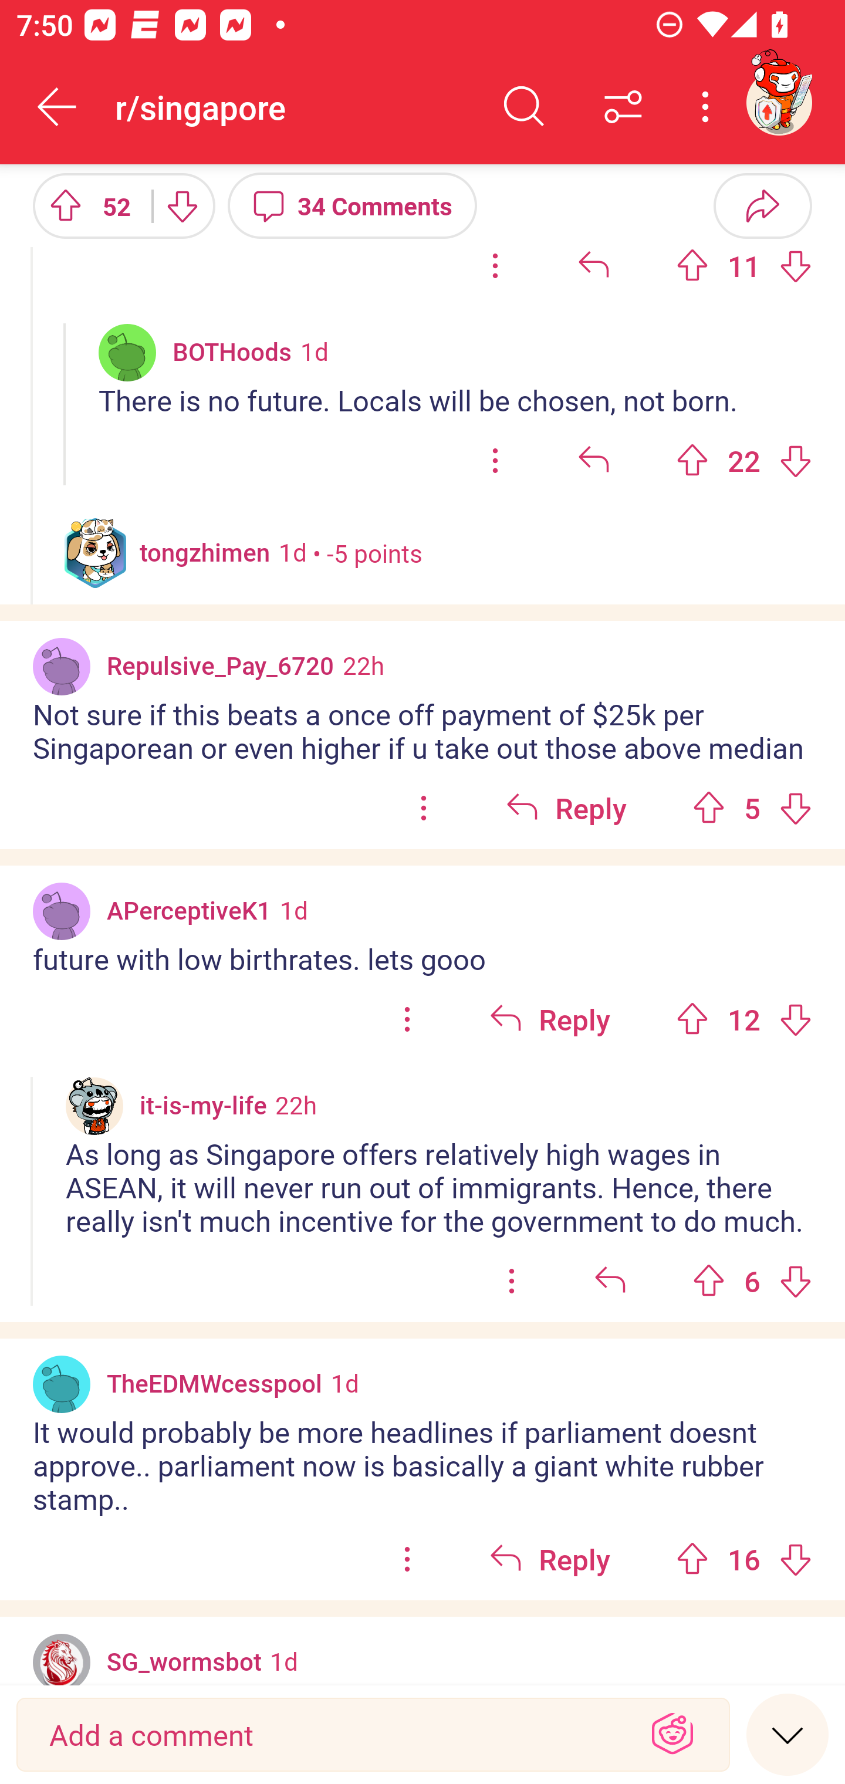  I want to click on options, so click(407, 1559).